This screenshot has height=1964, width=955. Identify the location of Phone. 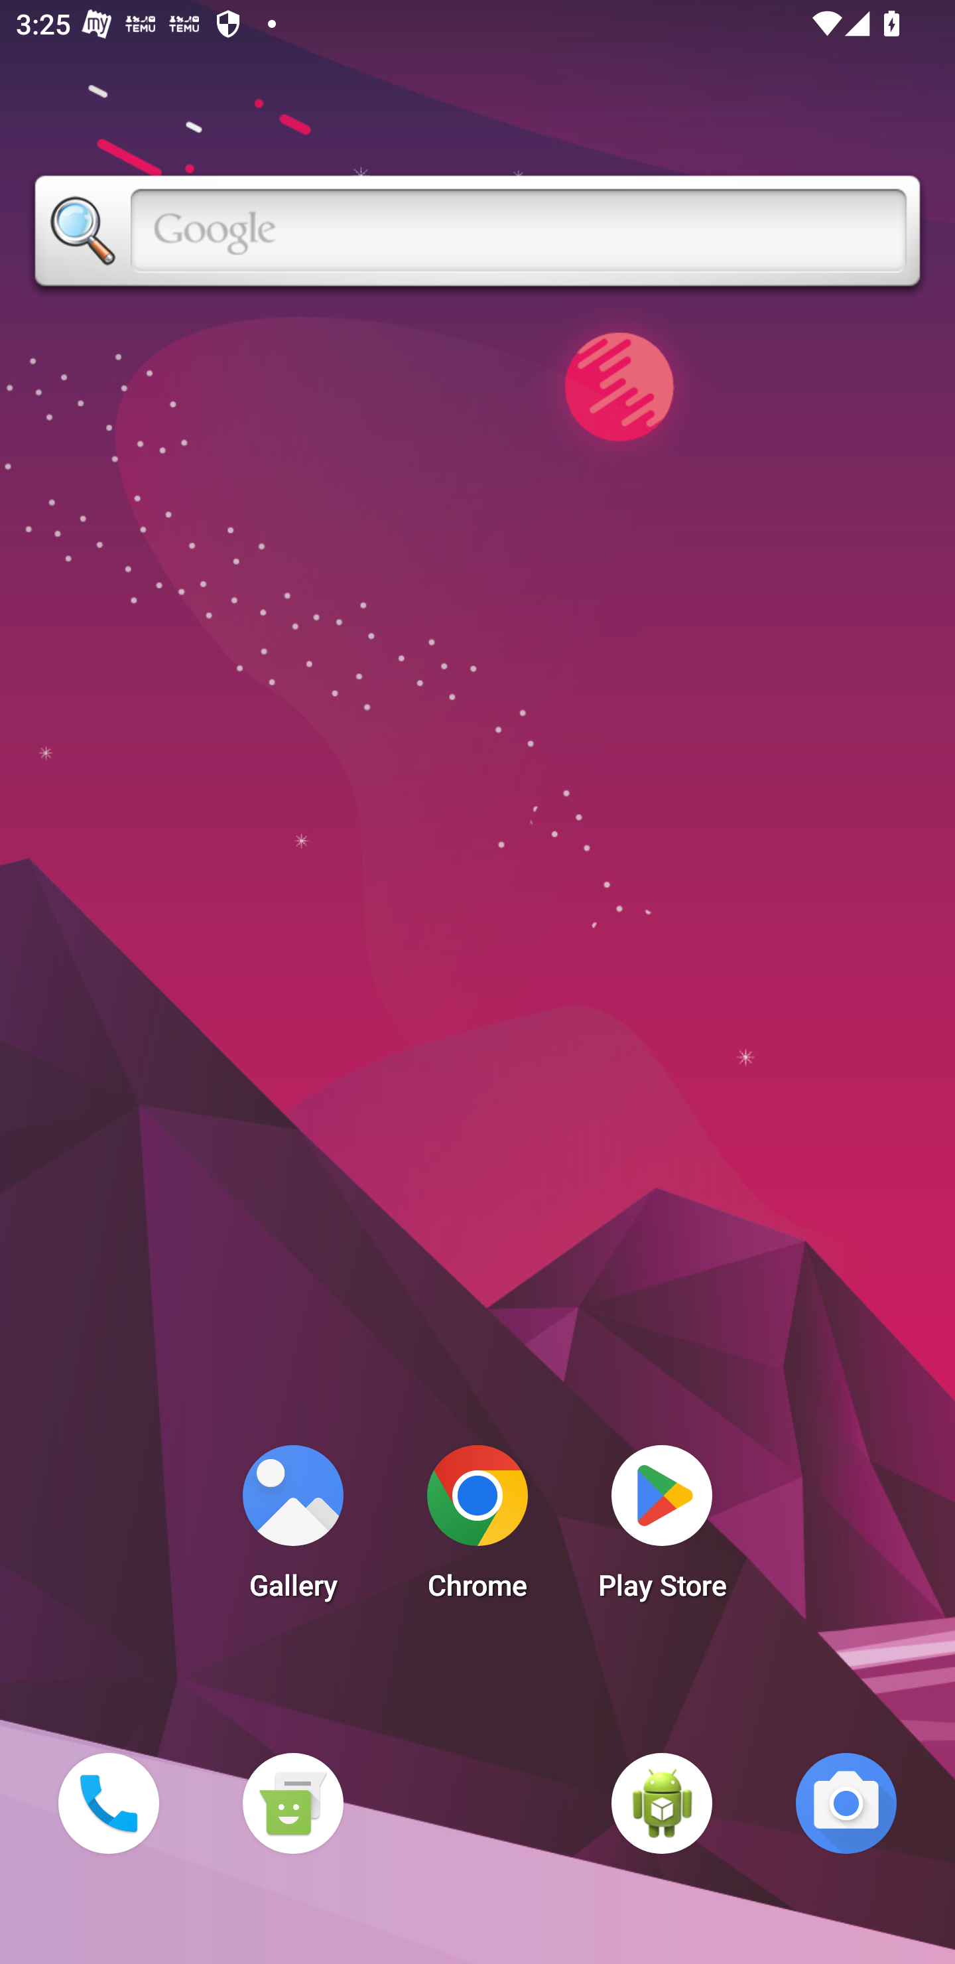
(108, 1803).